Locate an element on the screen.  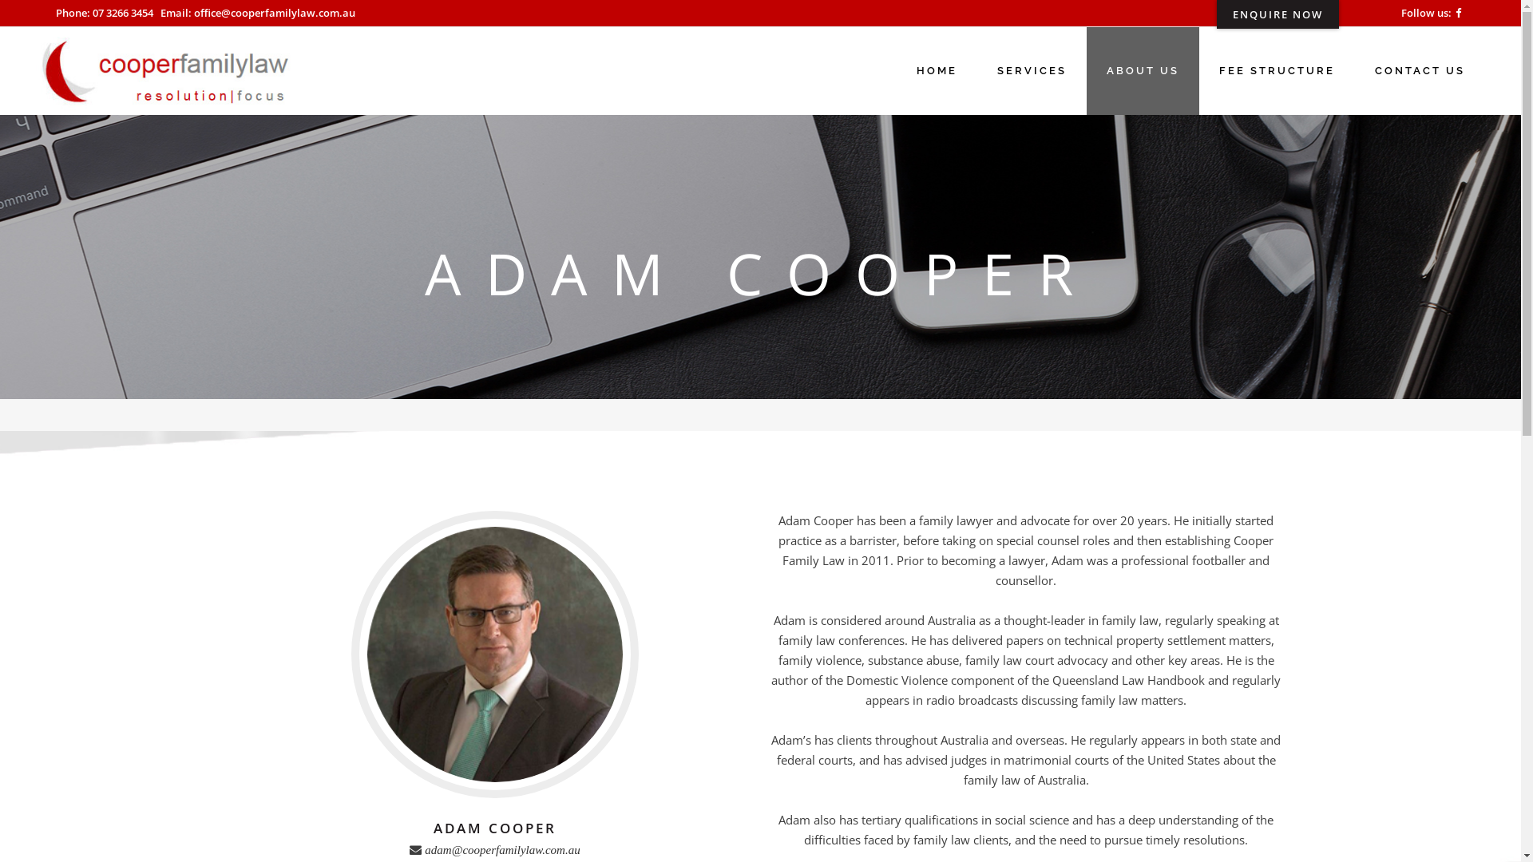
FEE STRUCTURE is located at coordinates (1277, 71).